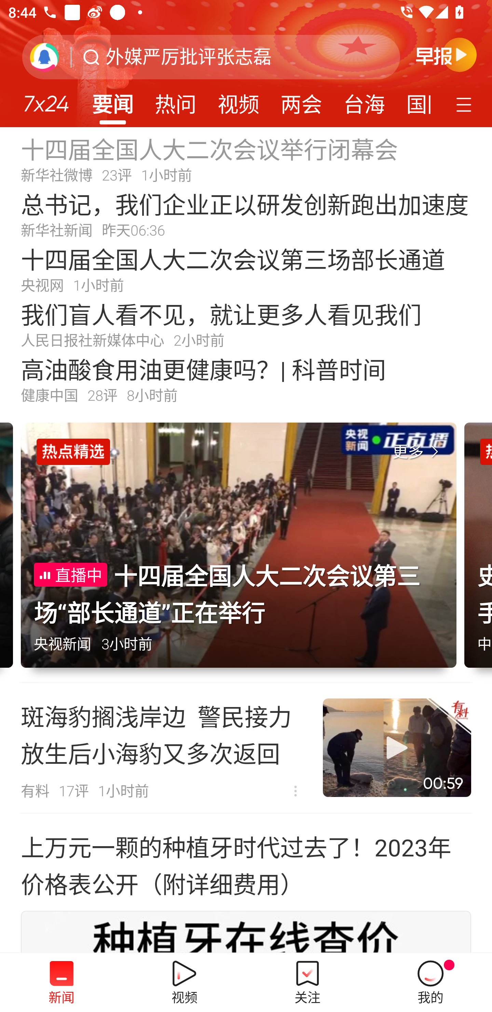 The width and height of the screenshot is (492, 1012). Describe the element at coordinates (418, 452) in the screenshot. I see `更多 ` at that location.